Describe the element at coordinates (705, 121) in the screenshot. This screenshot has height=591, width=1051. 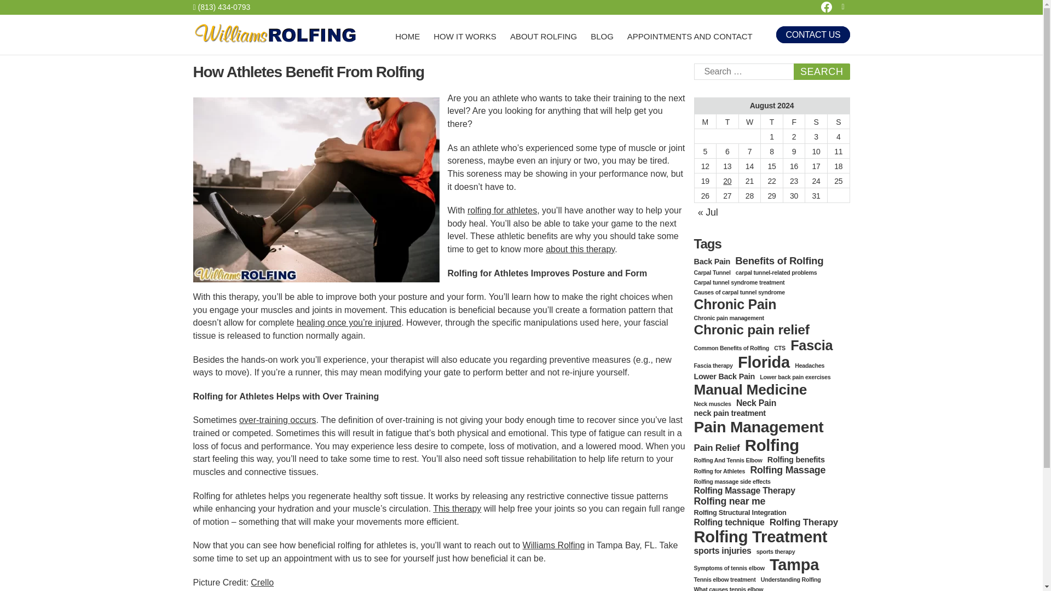
I see `Monday` at that location.